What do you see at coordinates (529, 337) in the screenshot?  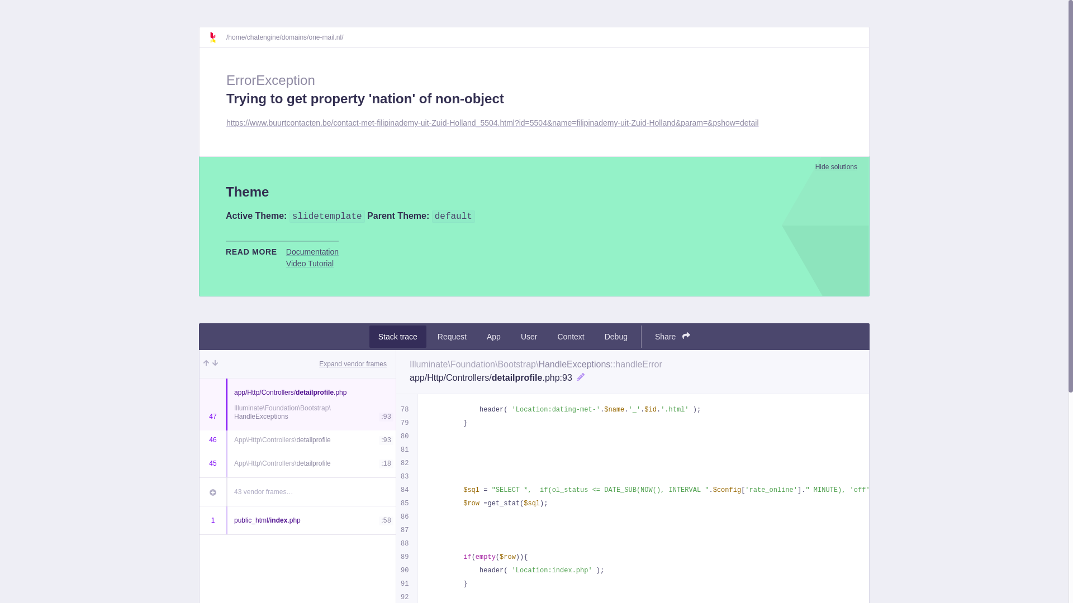 I see `User` at bounding box center [529, 337].